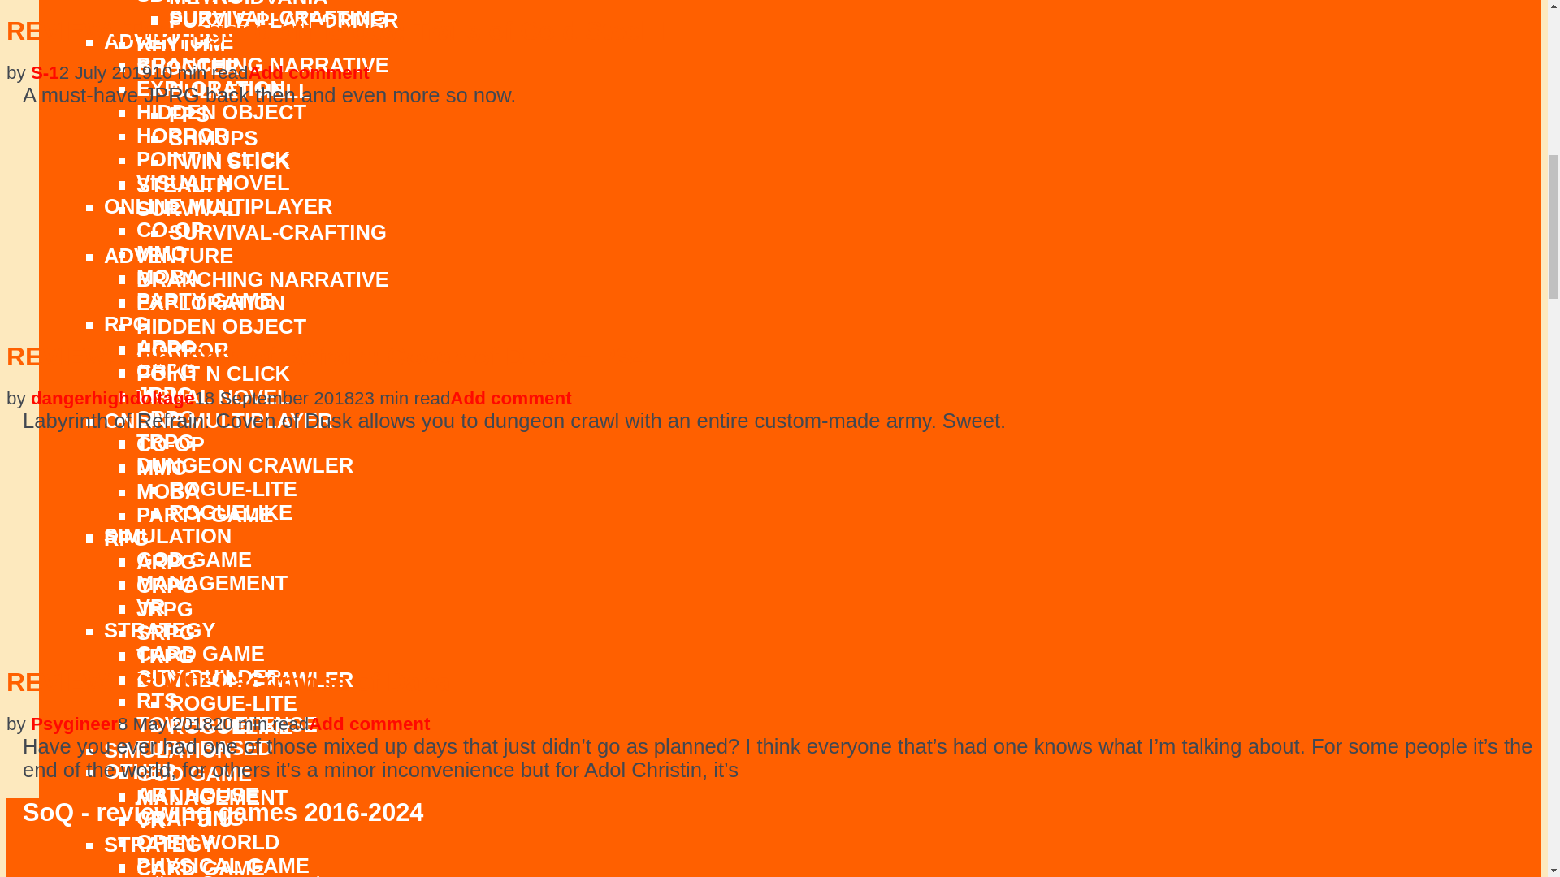  Describe the element at coordinates (168, 41) in the screenshot. I see `ADVENTURE` at that location.